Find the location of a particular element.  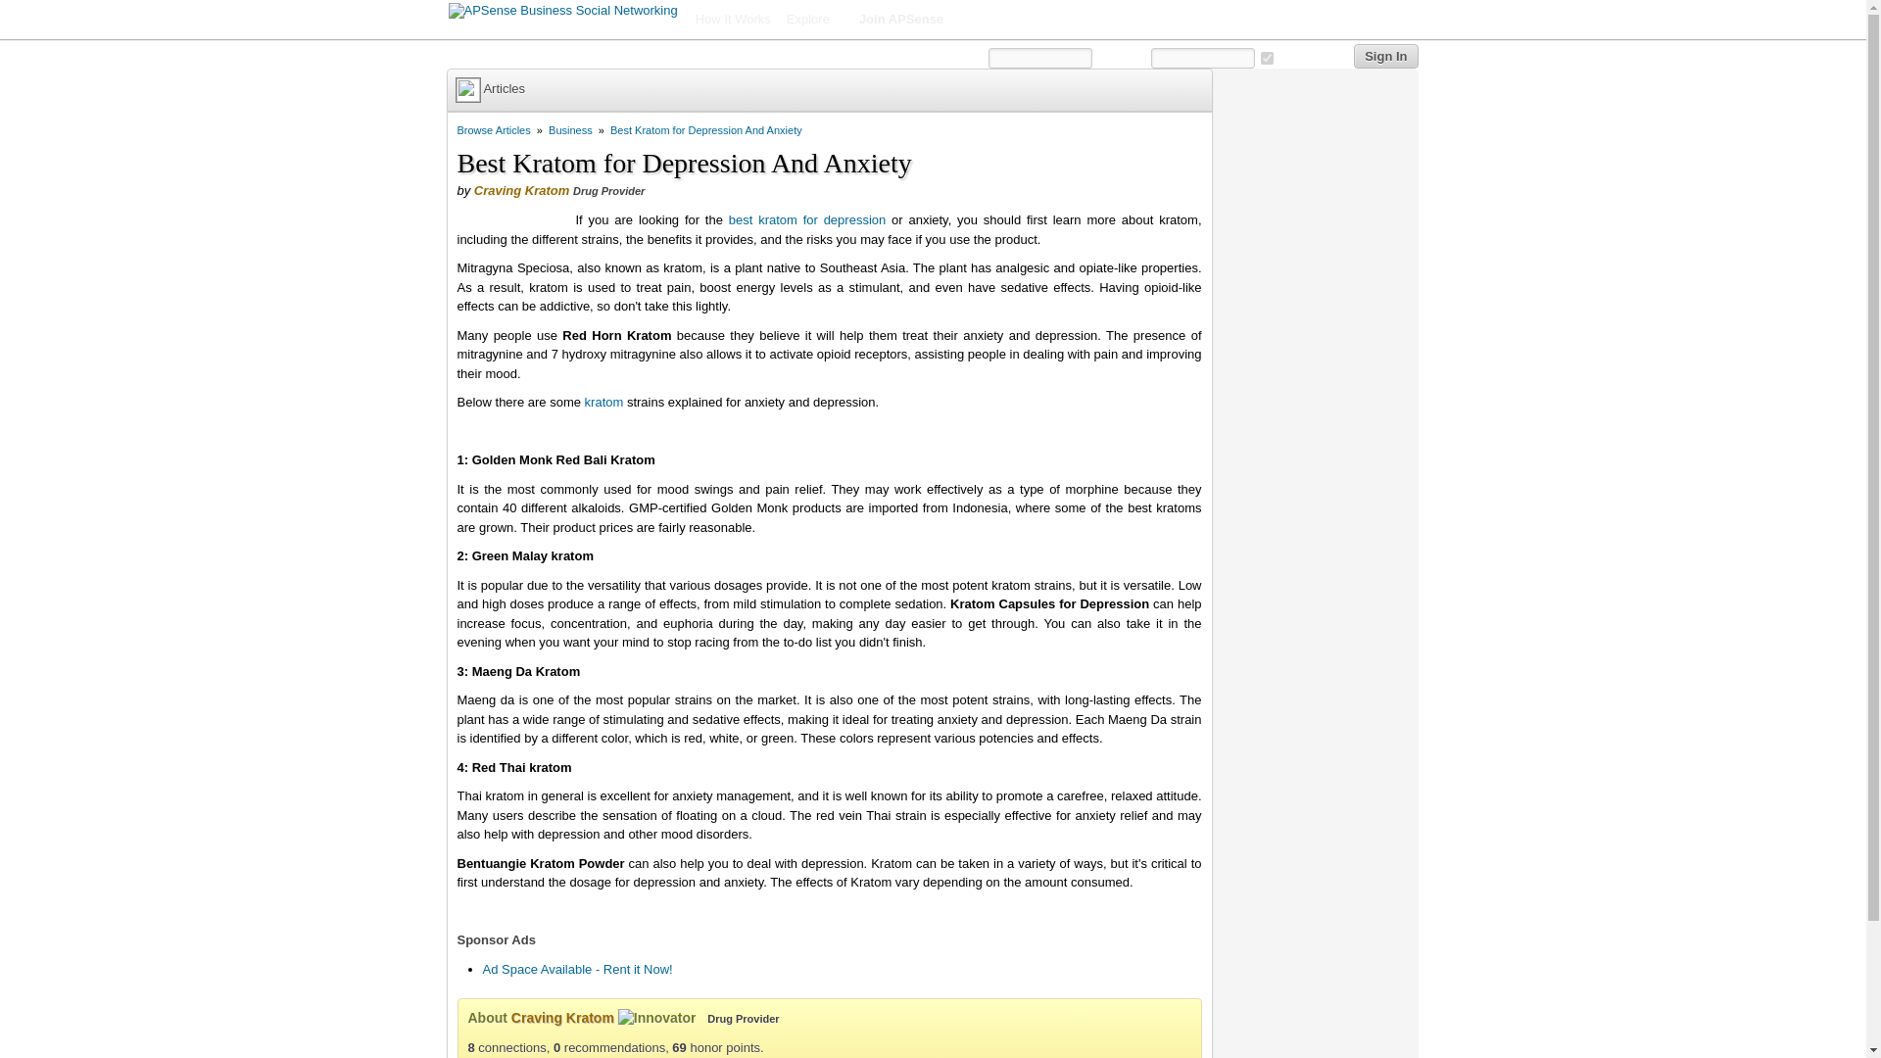

Explore is located at coordinates (815, 20).